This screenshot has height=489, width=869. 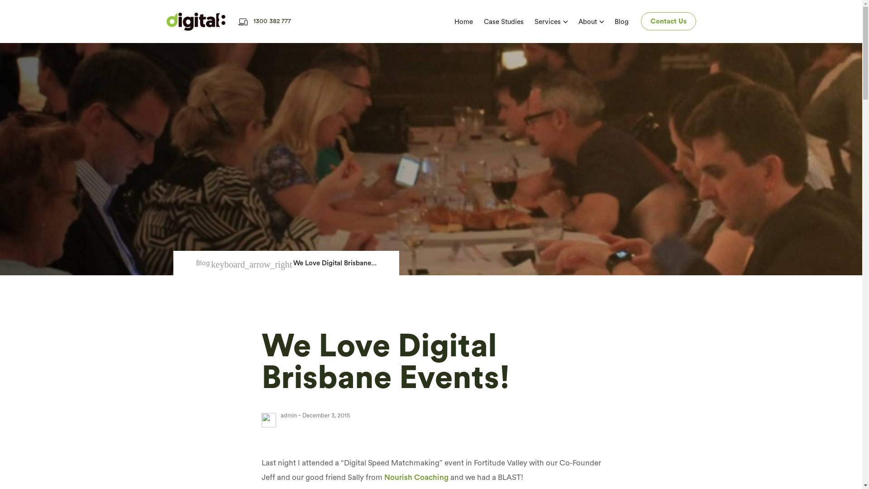 What do you see at coordinates (203, 264) in the screenshot?
I see `Blog` at bounding box center [203, 264].